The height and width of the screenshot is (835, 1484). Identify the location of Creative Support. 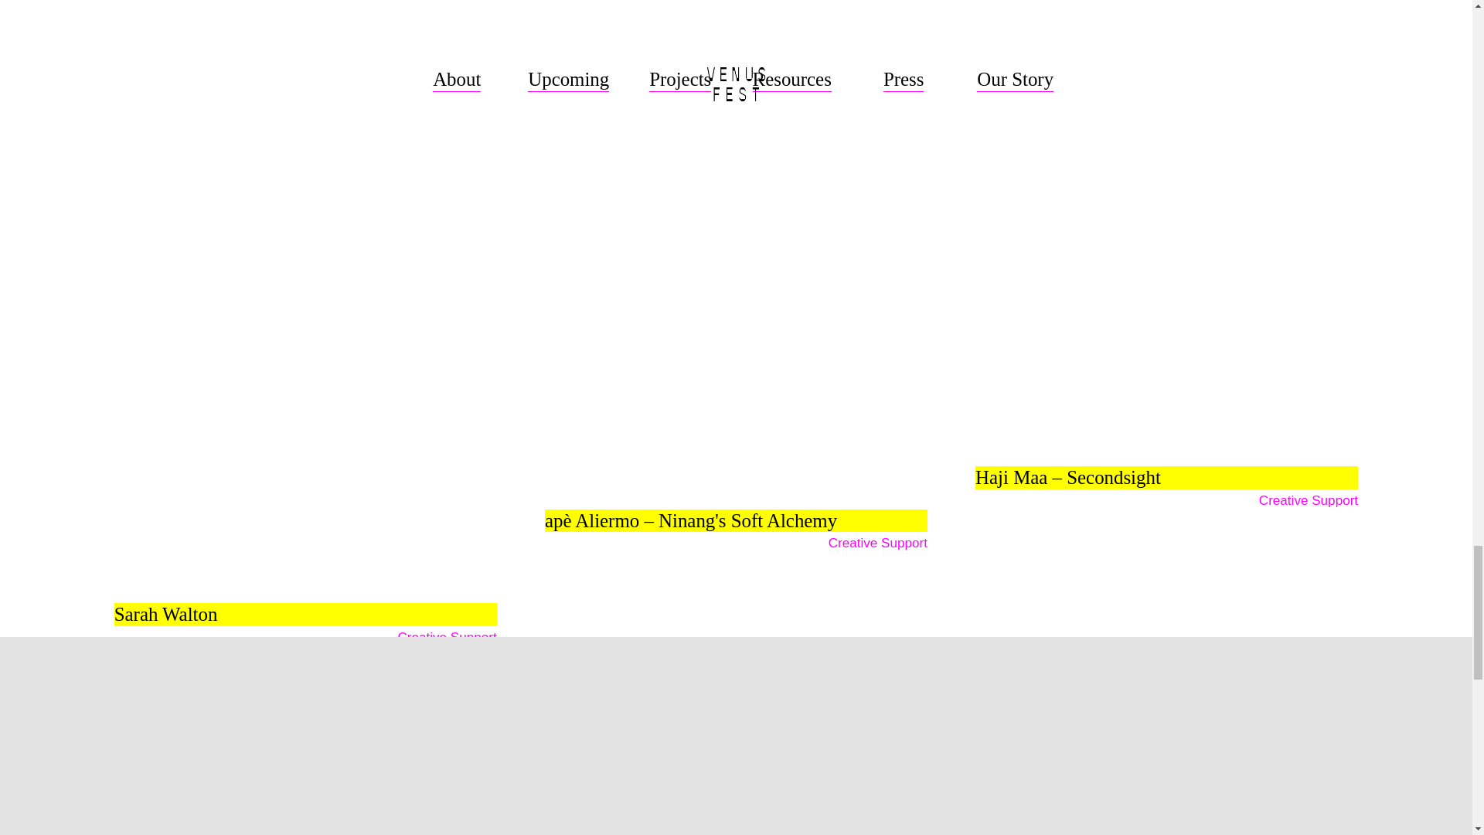
(878, 543).